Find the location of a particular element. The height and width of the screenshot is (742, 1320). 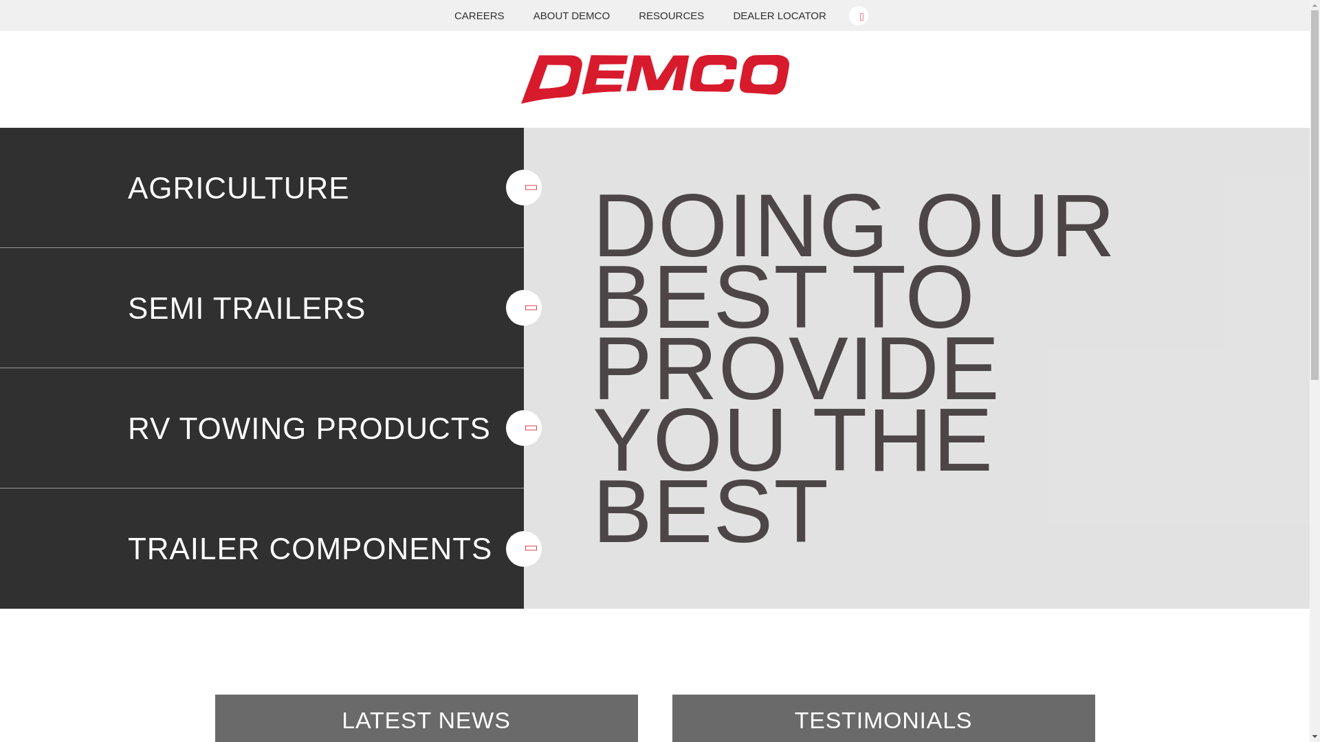

AGRICULTURE EQUIPMENT is located at coordinates (262, 187).